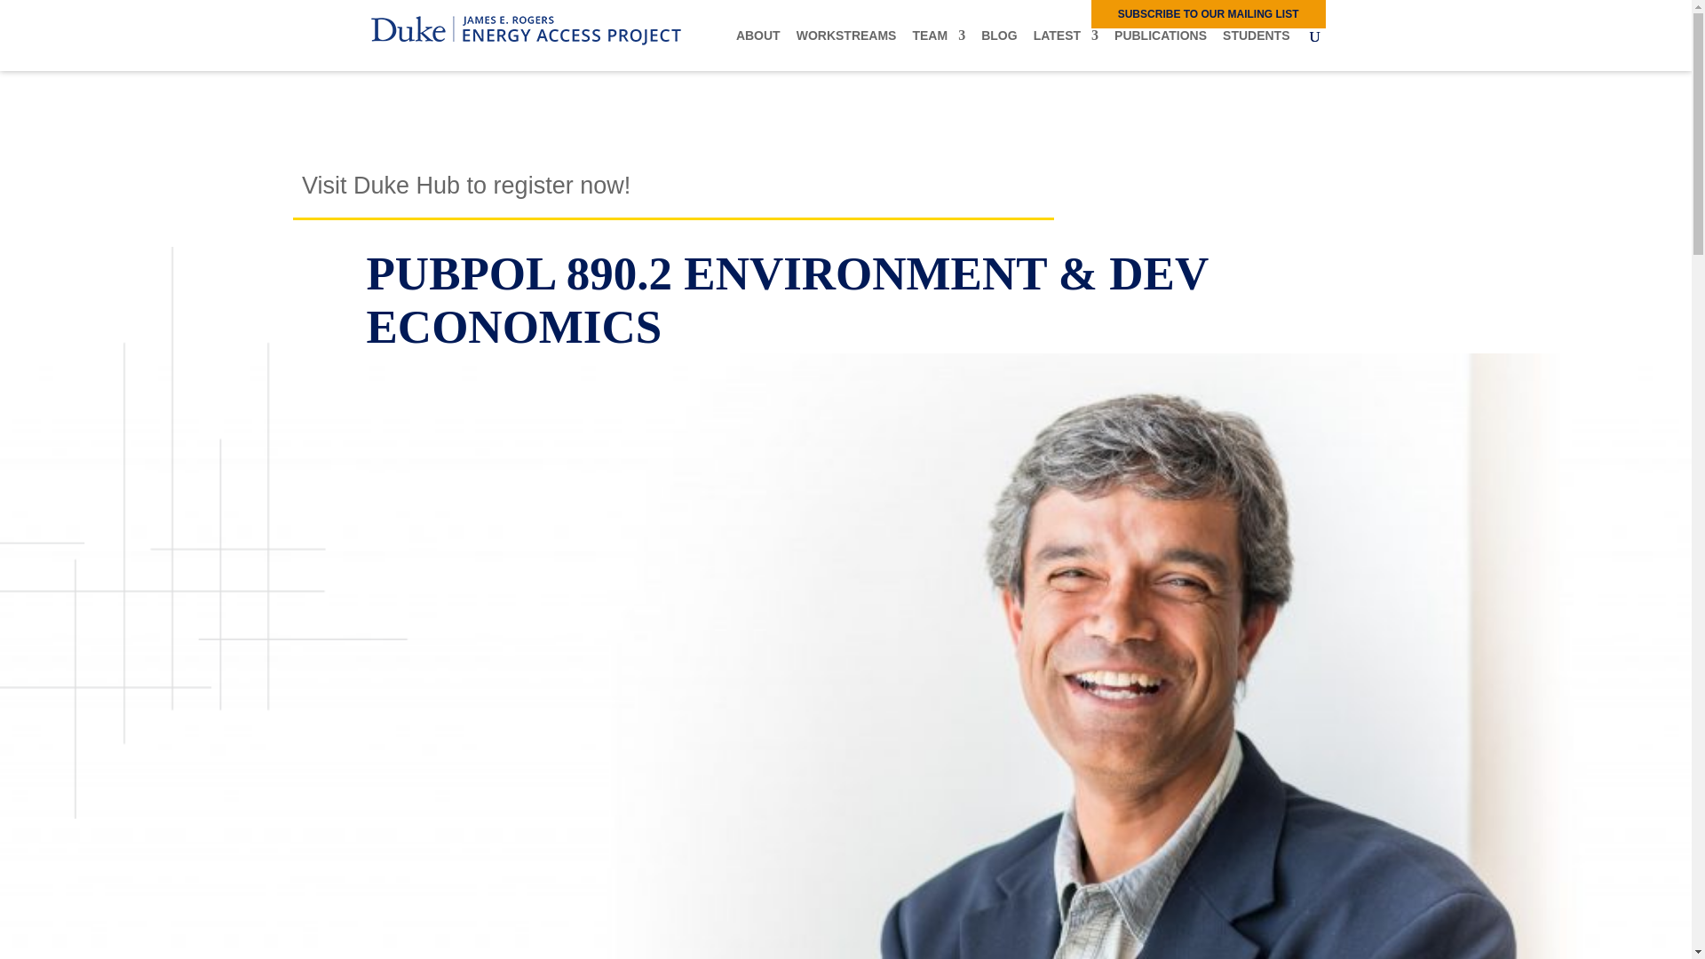  What do you see at coordinates (1256, 50) in the screenshot?
I see `STUDENTS` at bounding box center [1256, 50].